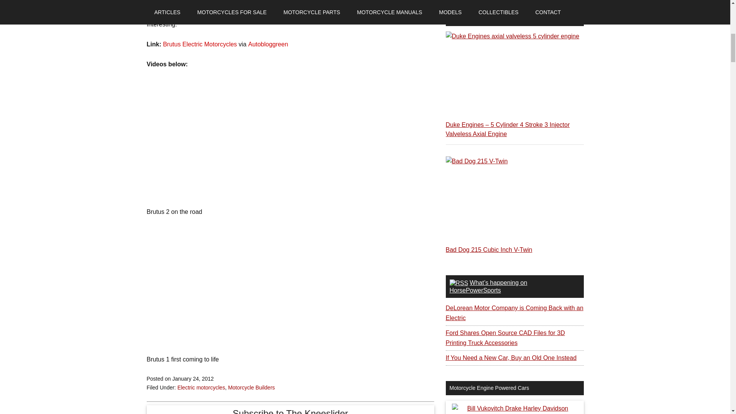 The width and height of the screenshot is (736, 414). Describe the element at coordinates (201, 388) in the screenshot. I see `Electric motorcycles` at that location.